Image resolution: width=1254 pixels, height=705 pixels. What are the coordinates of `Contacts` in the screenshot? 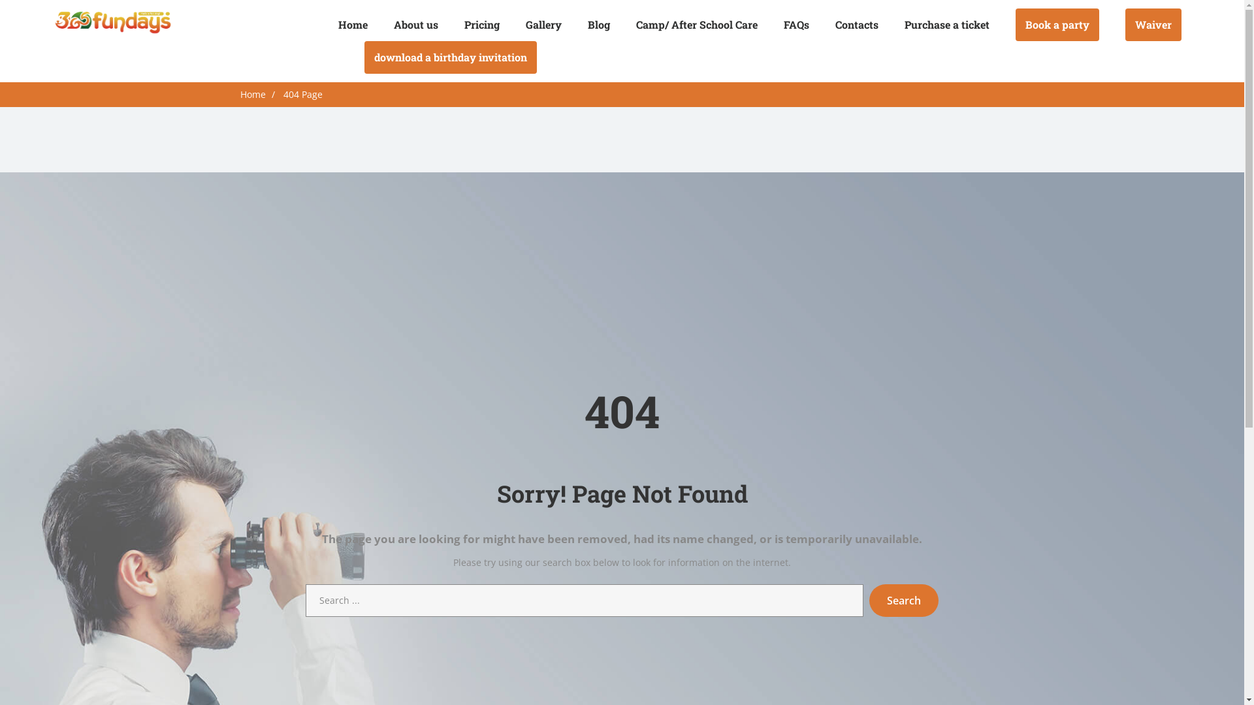 It's located at (856, 25).